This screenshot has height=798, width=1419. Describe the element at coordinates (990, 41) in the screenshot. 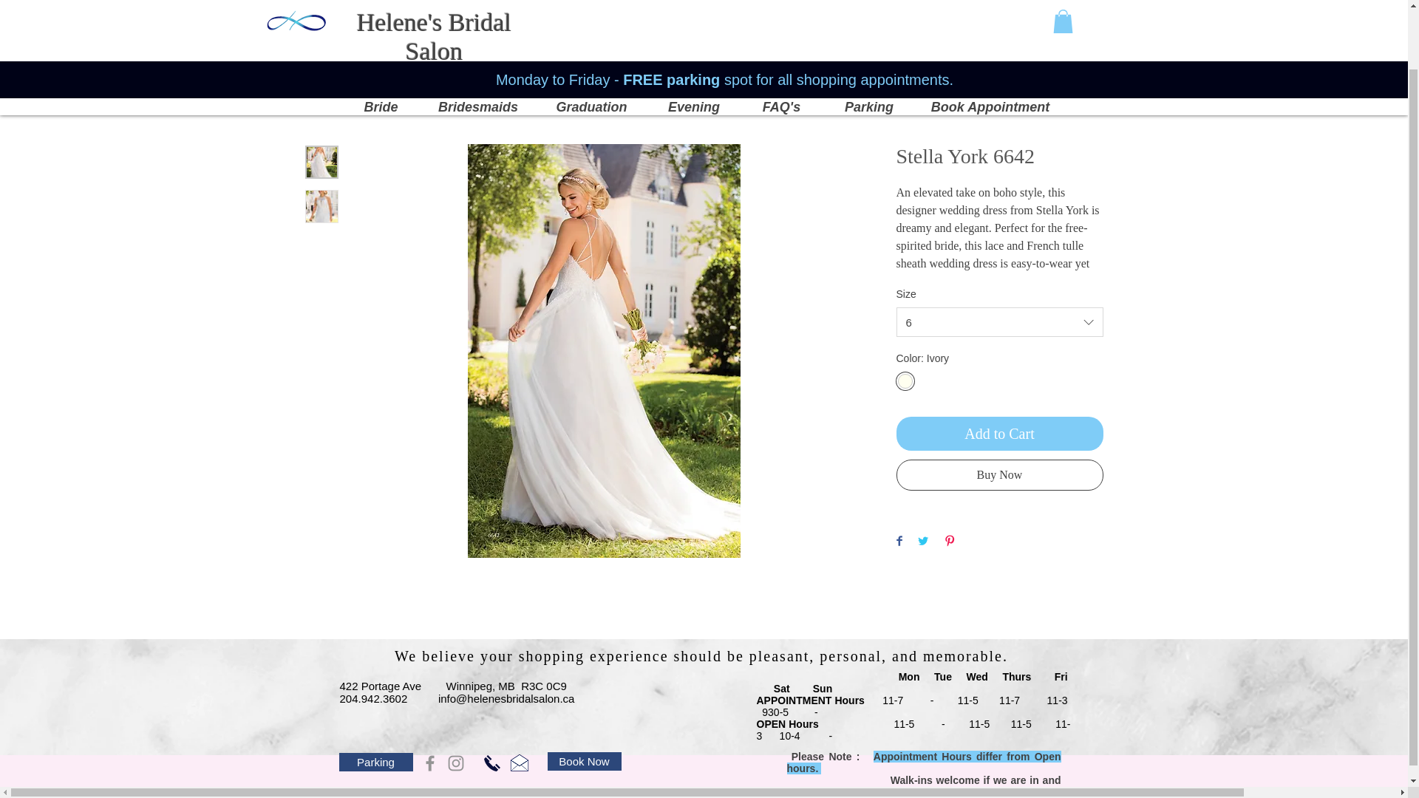

I see `Book Appointment` at that location.